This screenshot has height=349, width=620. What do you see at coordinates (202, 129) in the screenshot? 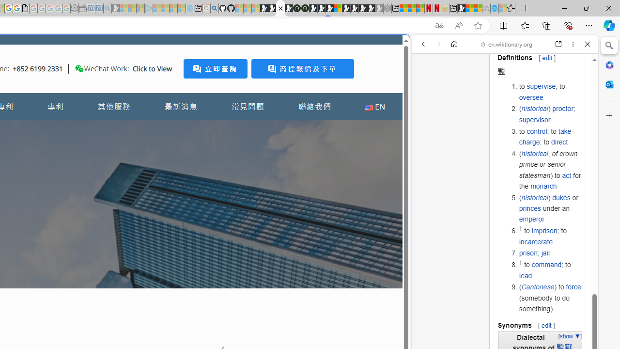
I see `Frequently visited` at bounding box center [202, 129].